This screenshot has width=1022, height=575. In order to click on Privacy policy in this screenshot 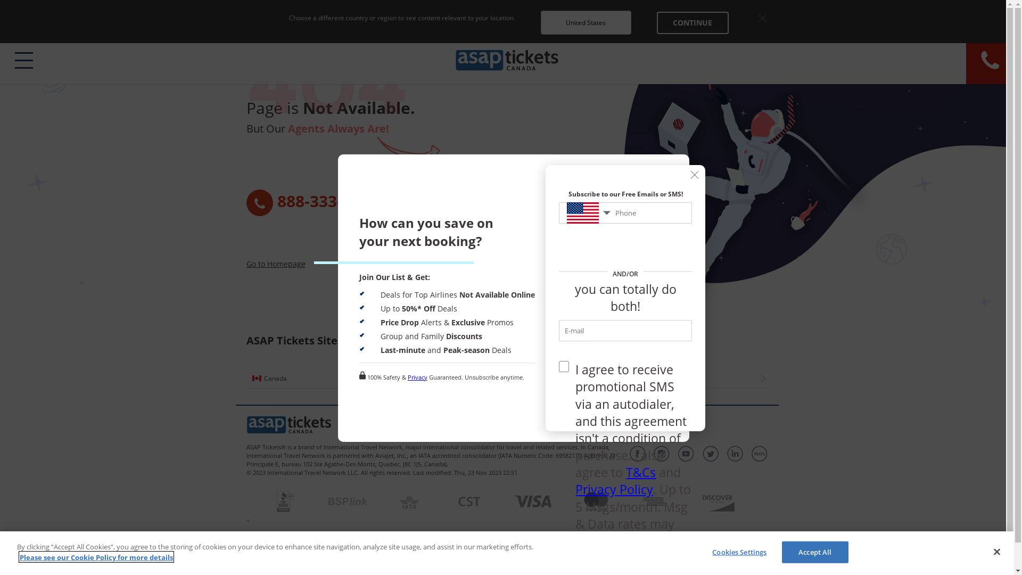, I will do `click(448, 424)`.